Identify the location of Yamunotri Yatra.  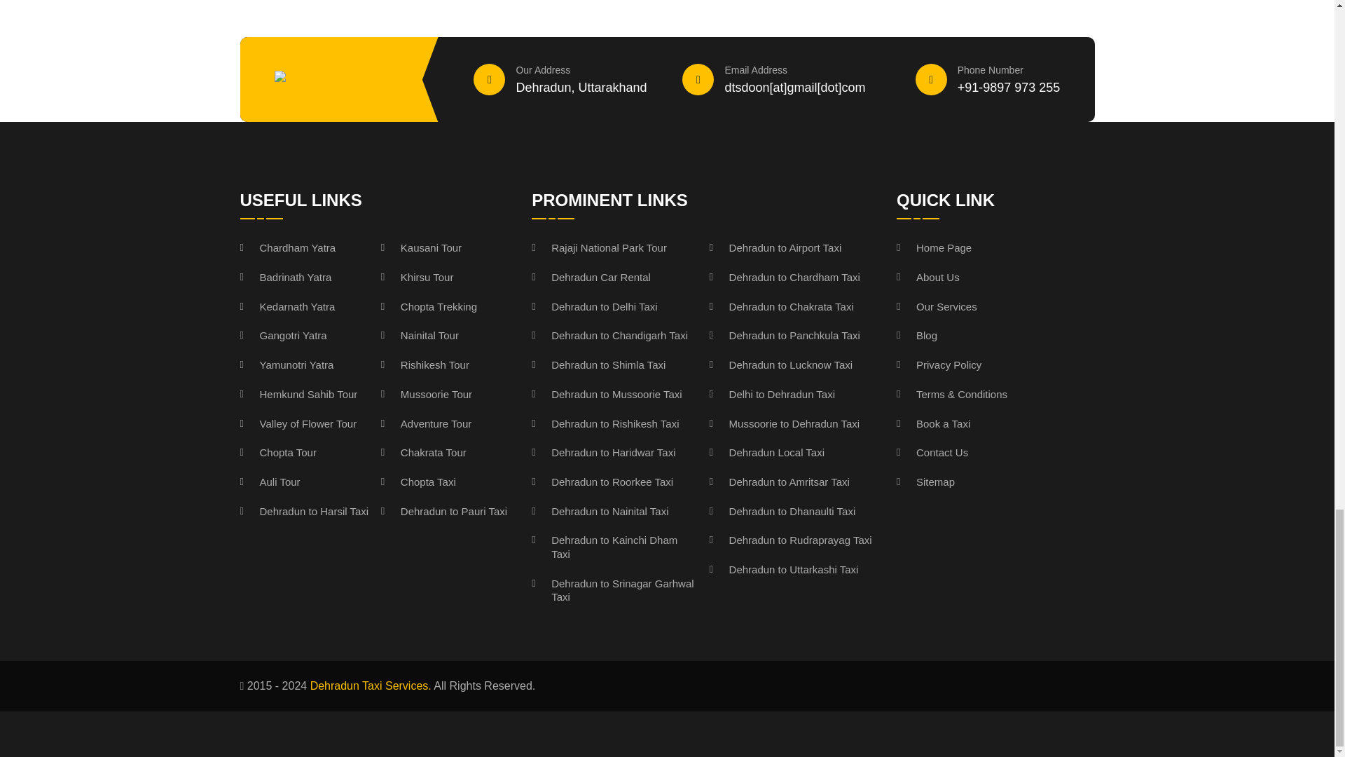
(286, 364).